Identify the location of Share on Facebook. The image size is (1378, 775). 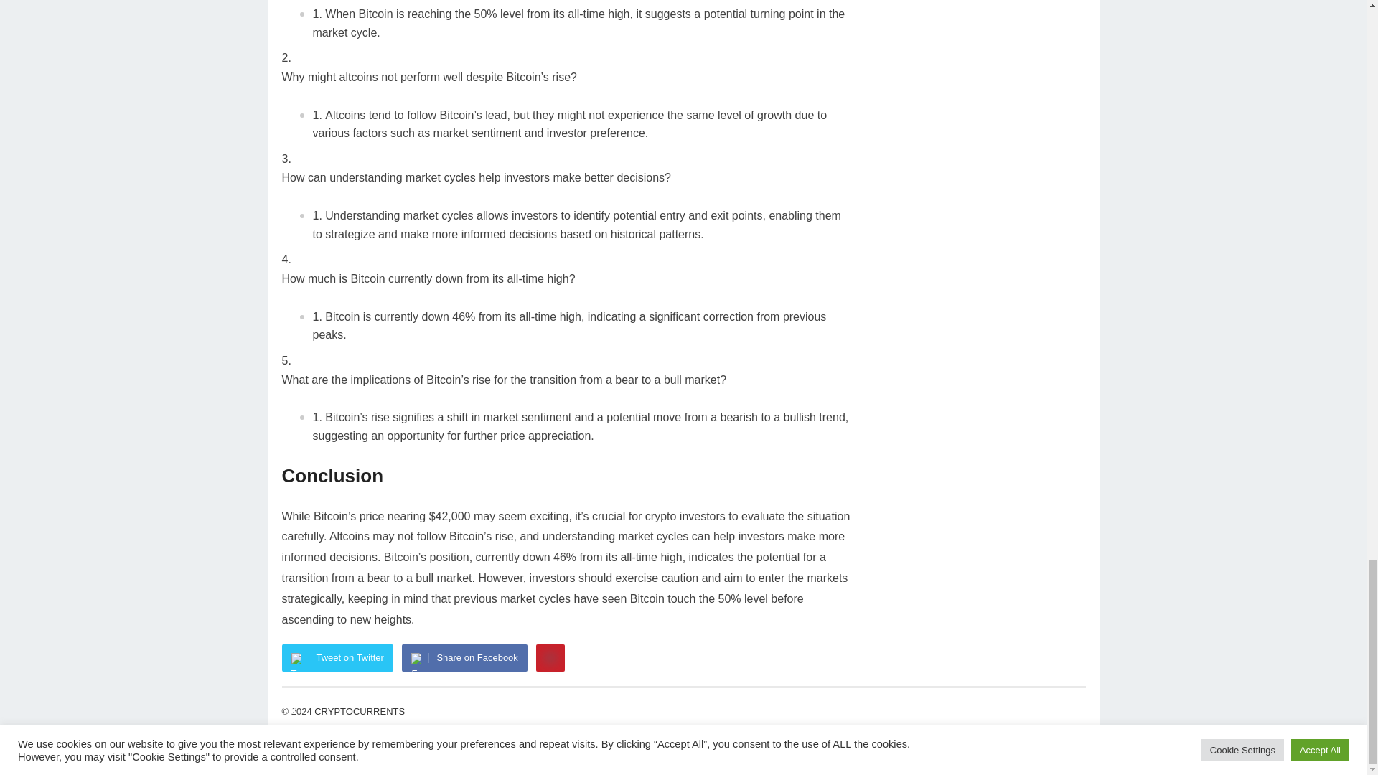
(464, 657).